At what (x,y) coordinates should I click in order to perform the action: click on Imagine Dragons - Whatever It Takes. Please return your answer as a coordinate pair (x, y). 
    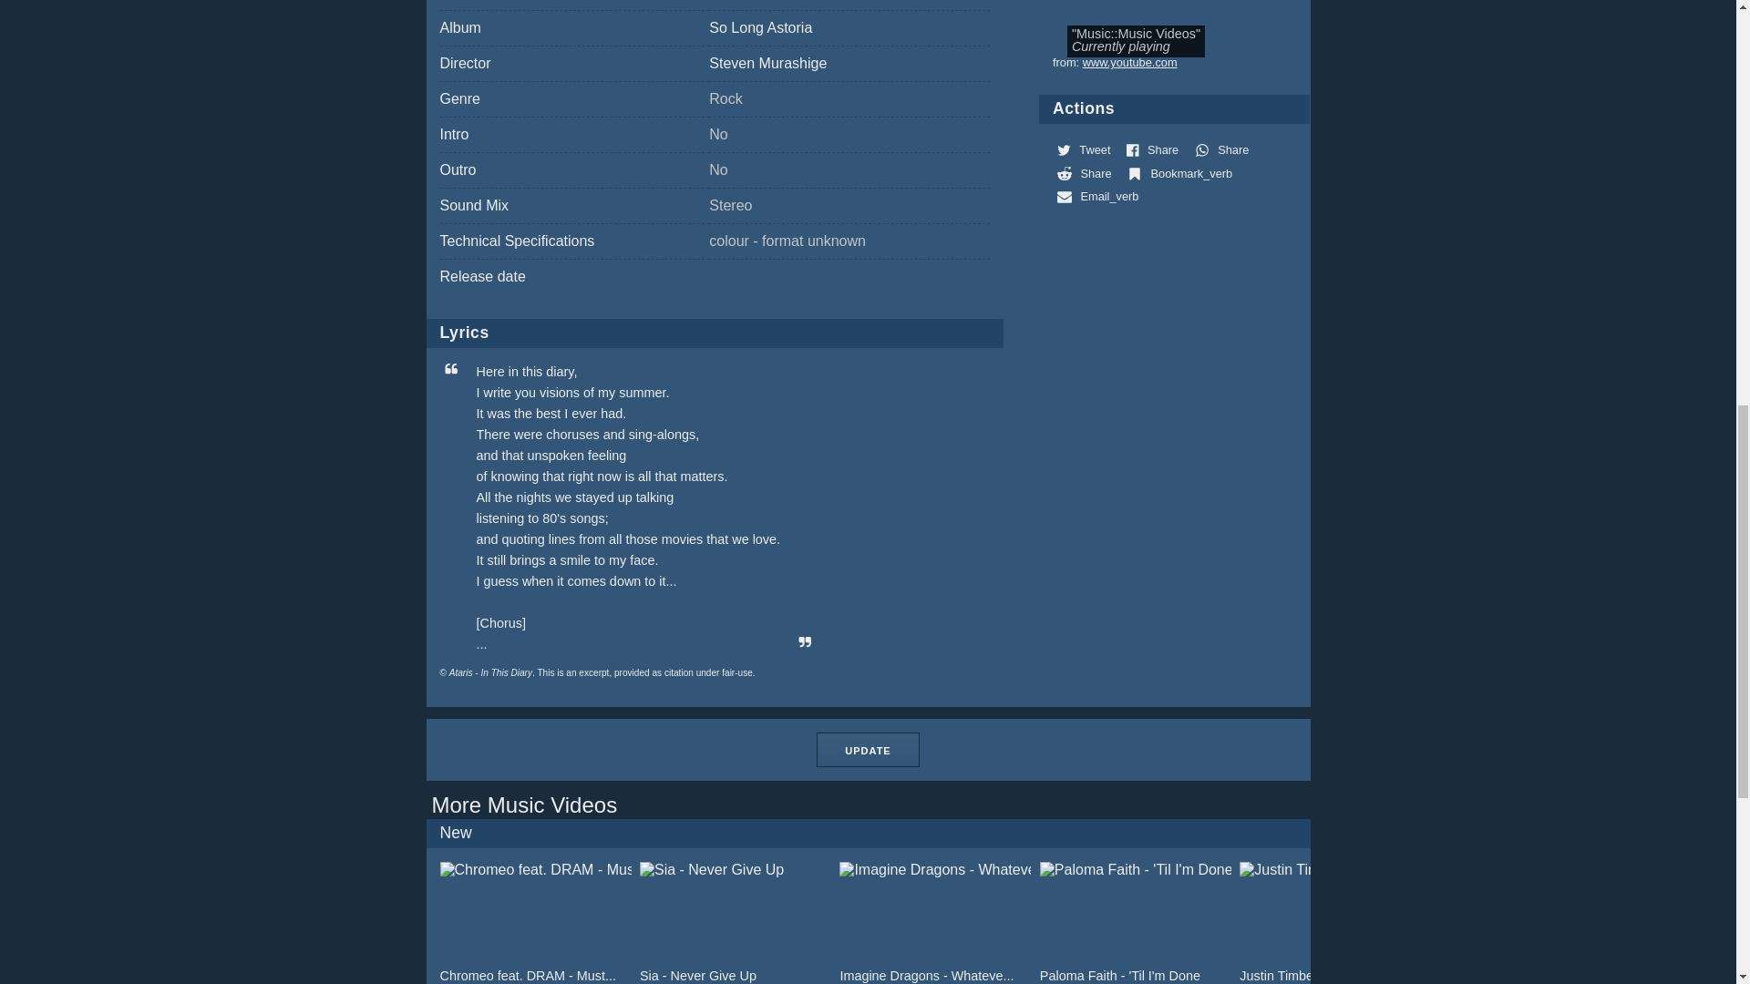
    Looking at the image, I should click on (935, 923).